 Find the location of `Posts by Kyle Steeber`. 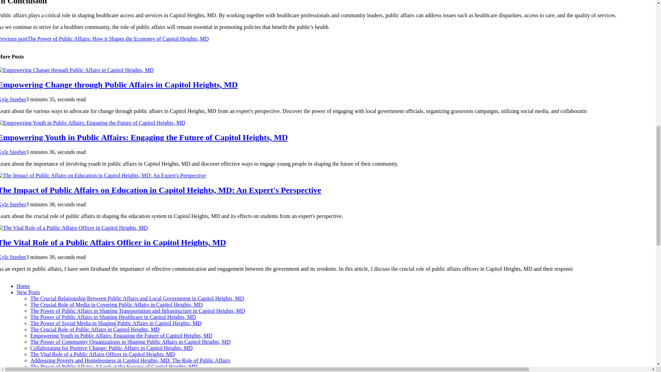

Posts by Kyle Steeber is located at coordinates (13, 152).